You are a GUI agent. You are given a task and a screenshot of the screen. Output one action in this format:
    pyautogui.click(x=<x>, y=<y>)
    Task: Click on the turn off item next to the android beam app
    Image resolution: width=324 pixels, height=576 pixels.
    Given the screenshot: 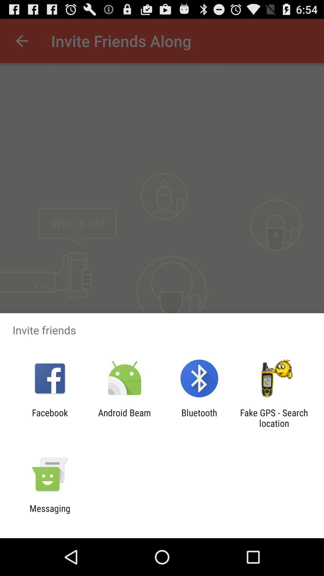 What is the action you would take?
    pyautogui.click(x=199, y=418)
    